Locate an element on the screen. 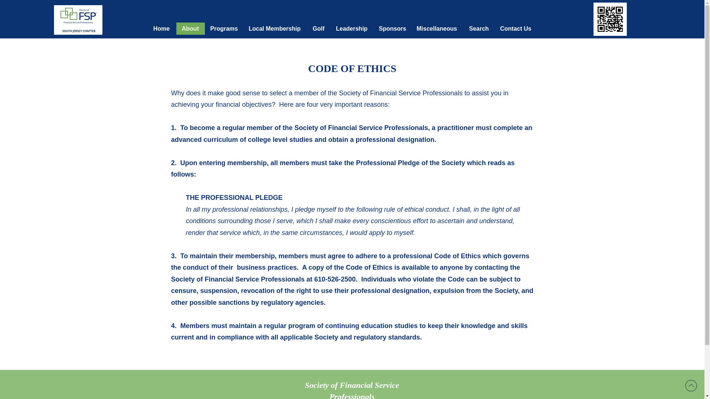  Home is located at coordinates (162, 28).